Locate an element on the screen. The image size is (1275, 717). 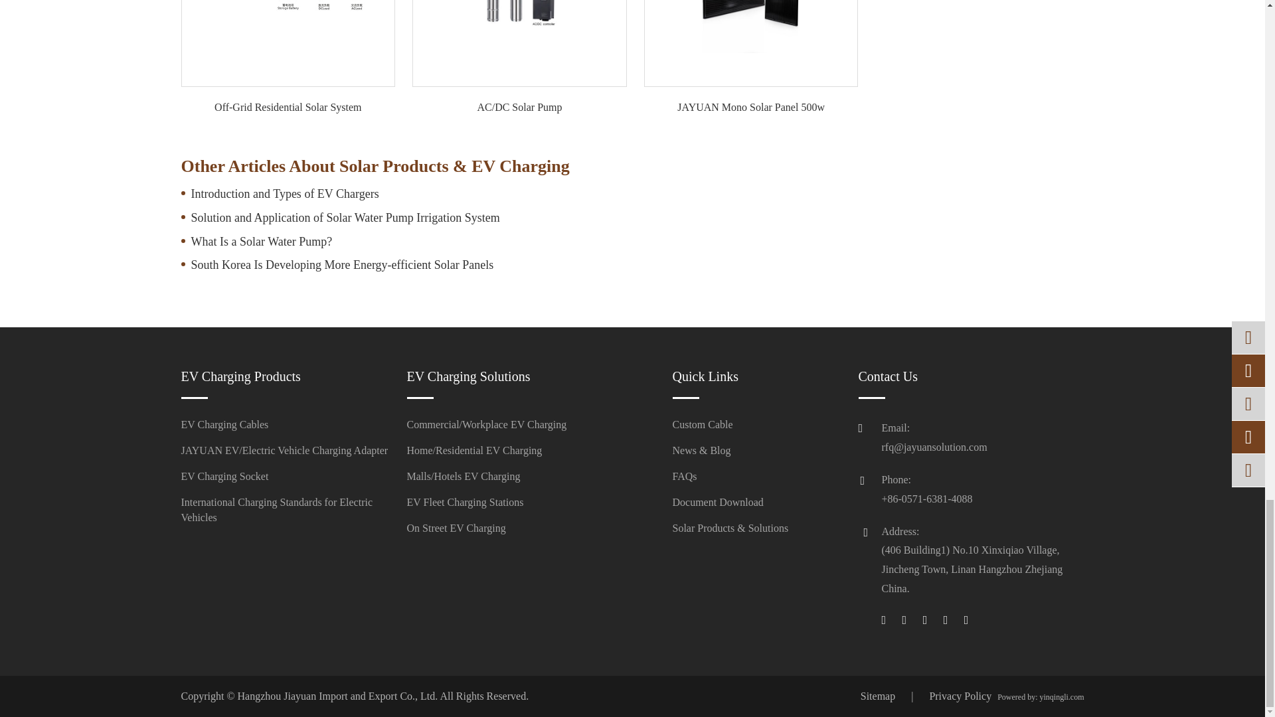
Off-Grid Residential Solar System is located at coordinates (288, 27).